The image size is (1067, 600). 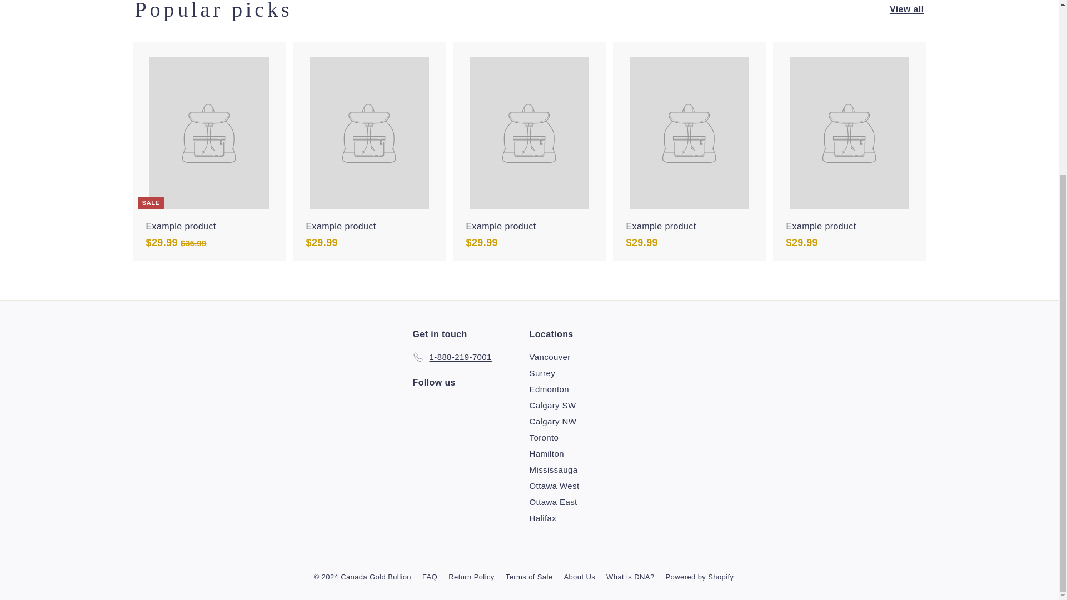 I want to click on Surrey, so click(x=542, y=372).